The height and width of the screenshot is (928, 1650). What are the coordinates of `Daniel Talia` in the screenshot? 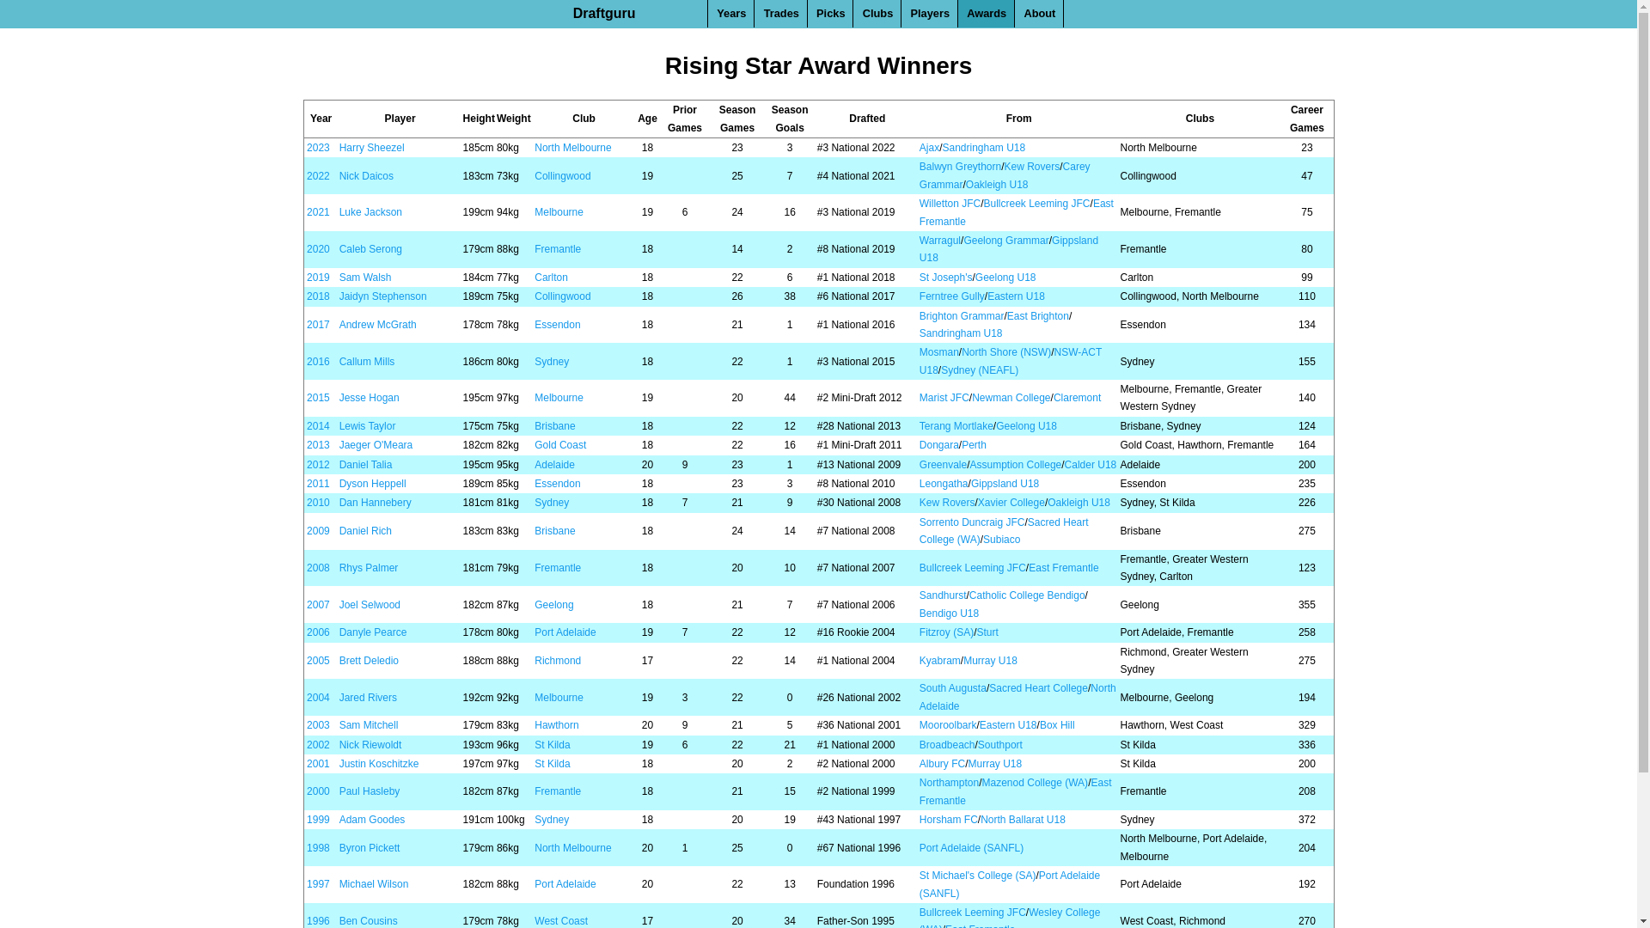 It's located at (366, 465).